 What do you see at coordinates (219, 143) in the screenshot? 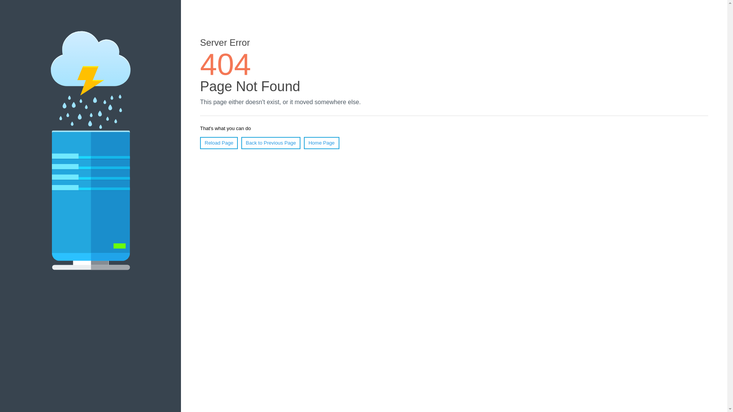
I see `Reload Page` at bounding box center [219, 143].